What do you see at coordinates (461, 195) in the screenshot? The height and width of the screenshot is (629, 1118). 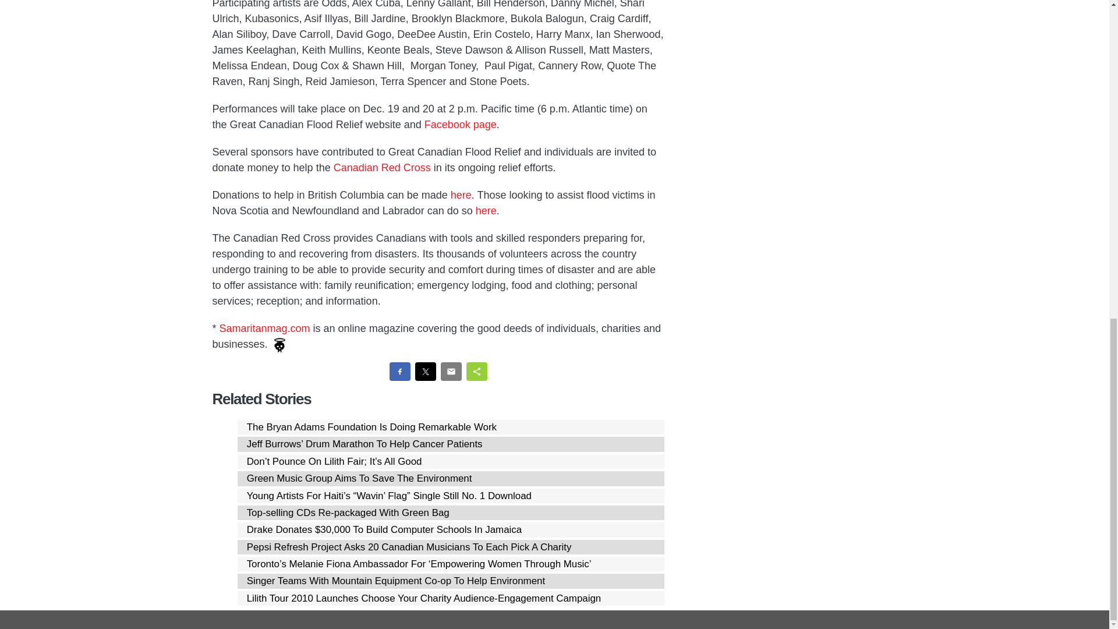 I see `here` at bounding box center [461, 195].